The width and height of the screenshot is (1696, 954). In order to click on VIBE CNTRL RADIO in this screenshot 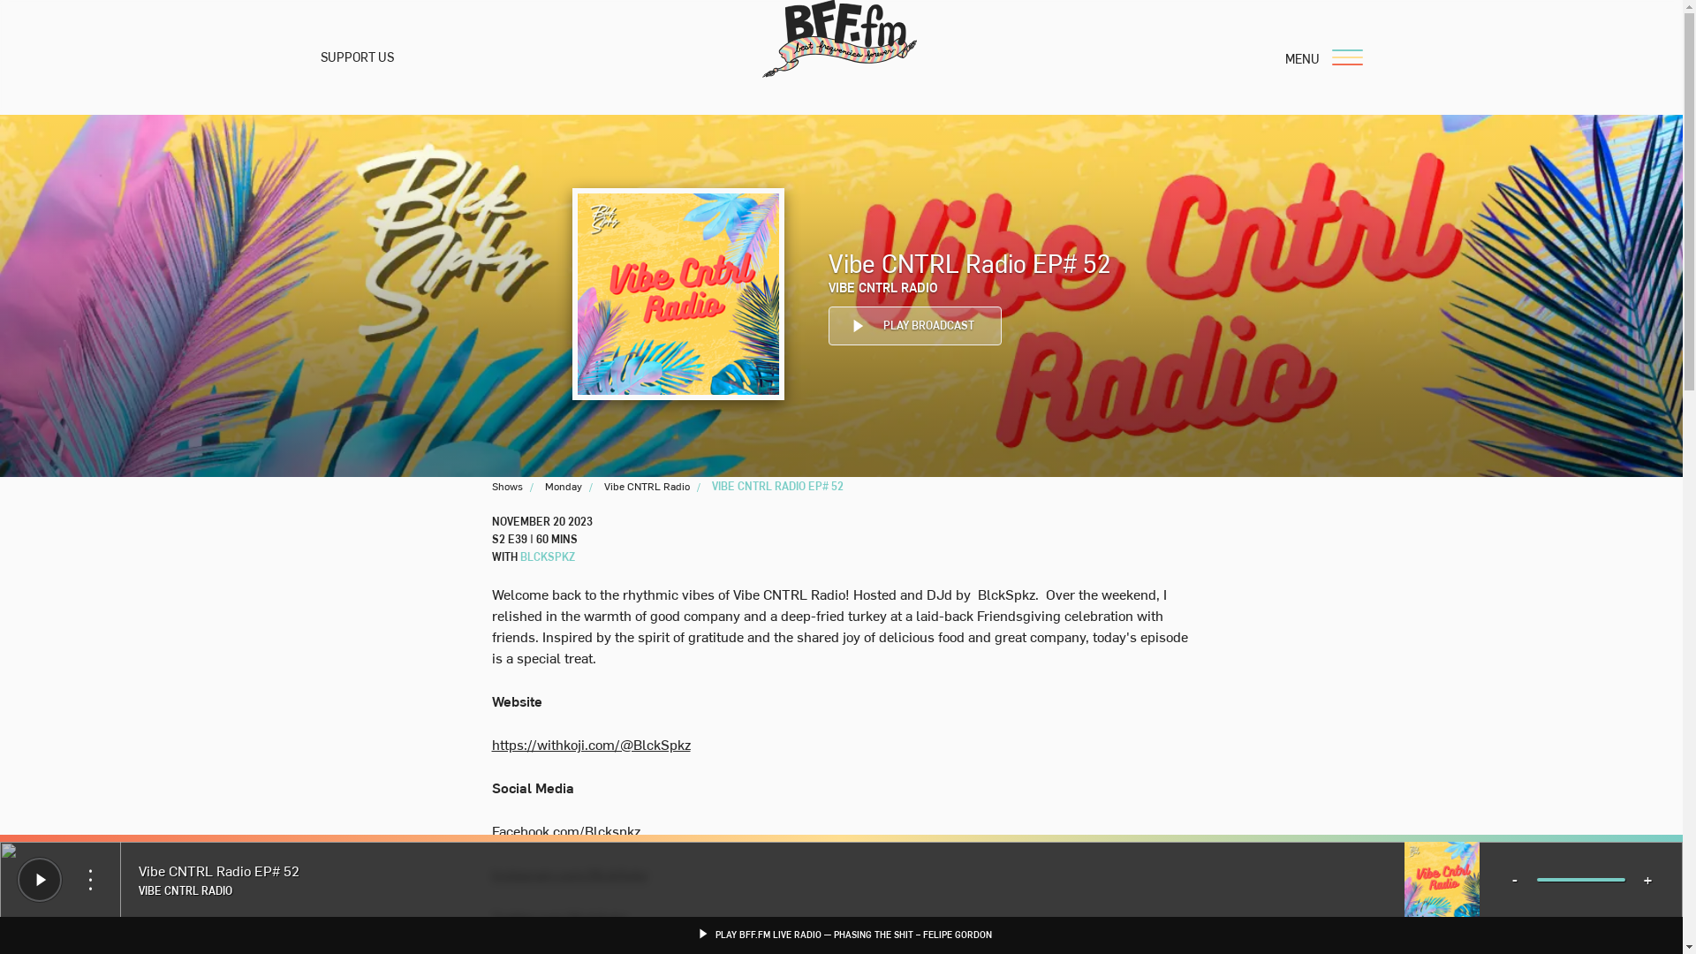, I will do `click(546, 556)`.